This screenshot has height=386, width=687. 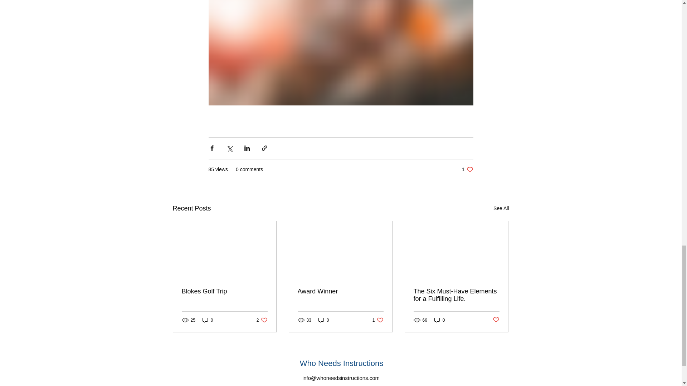 What do you see at coordinates (496, 320) in the screenshot?
I see `Post not marked as liked` at bounding box center [496, 320].